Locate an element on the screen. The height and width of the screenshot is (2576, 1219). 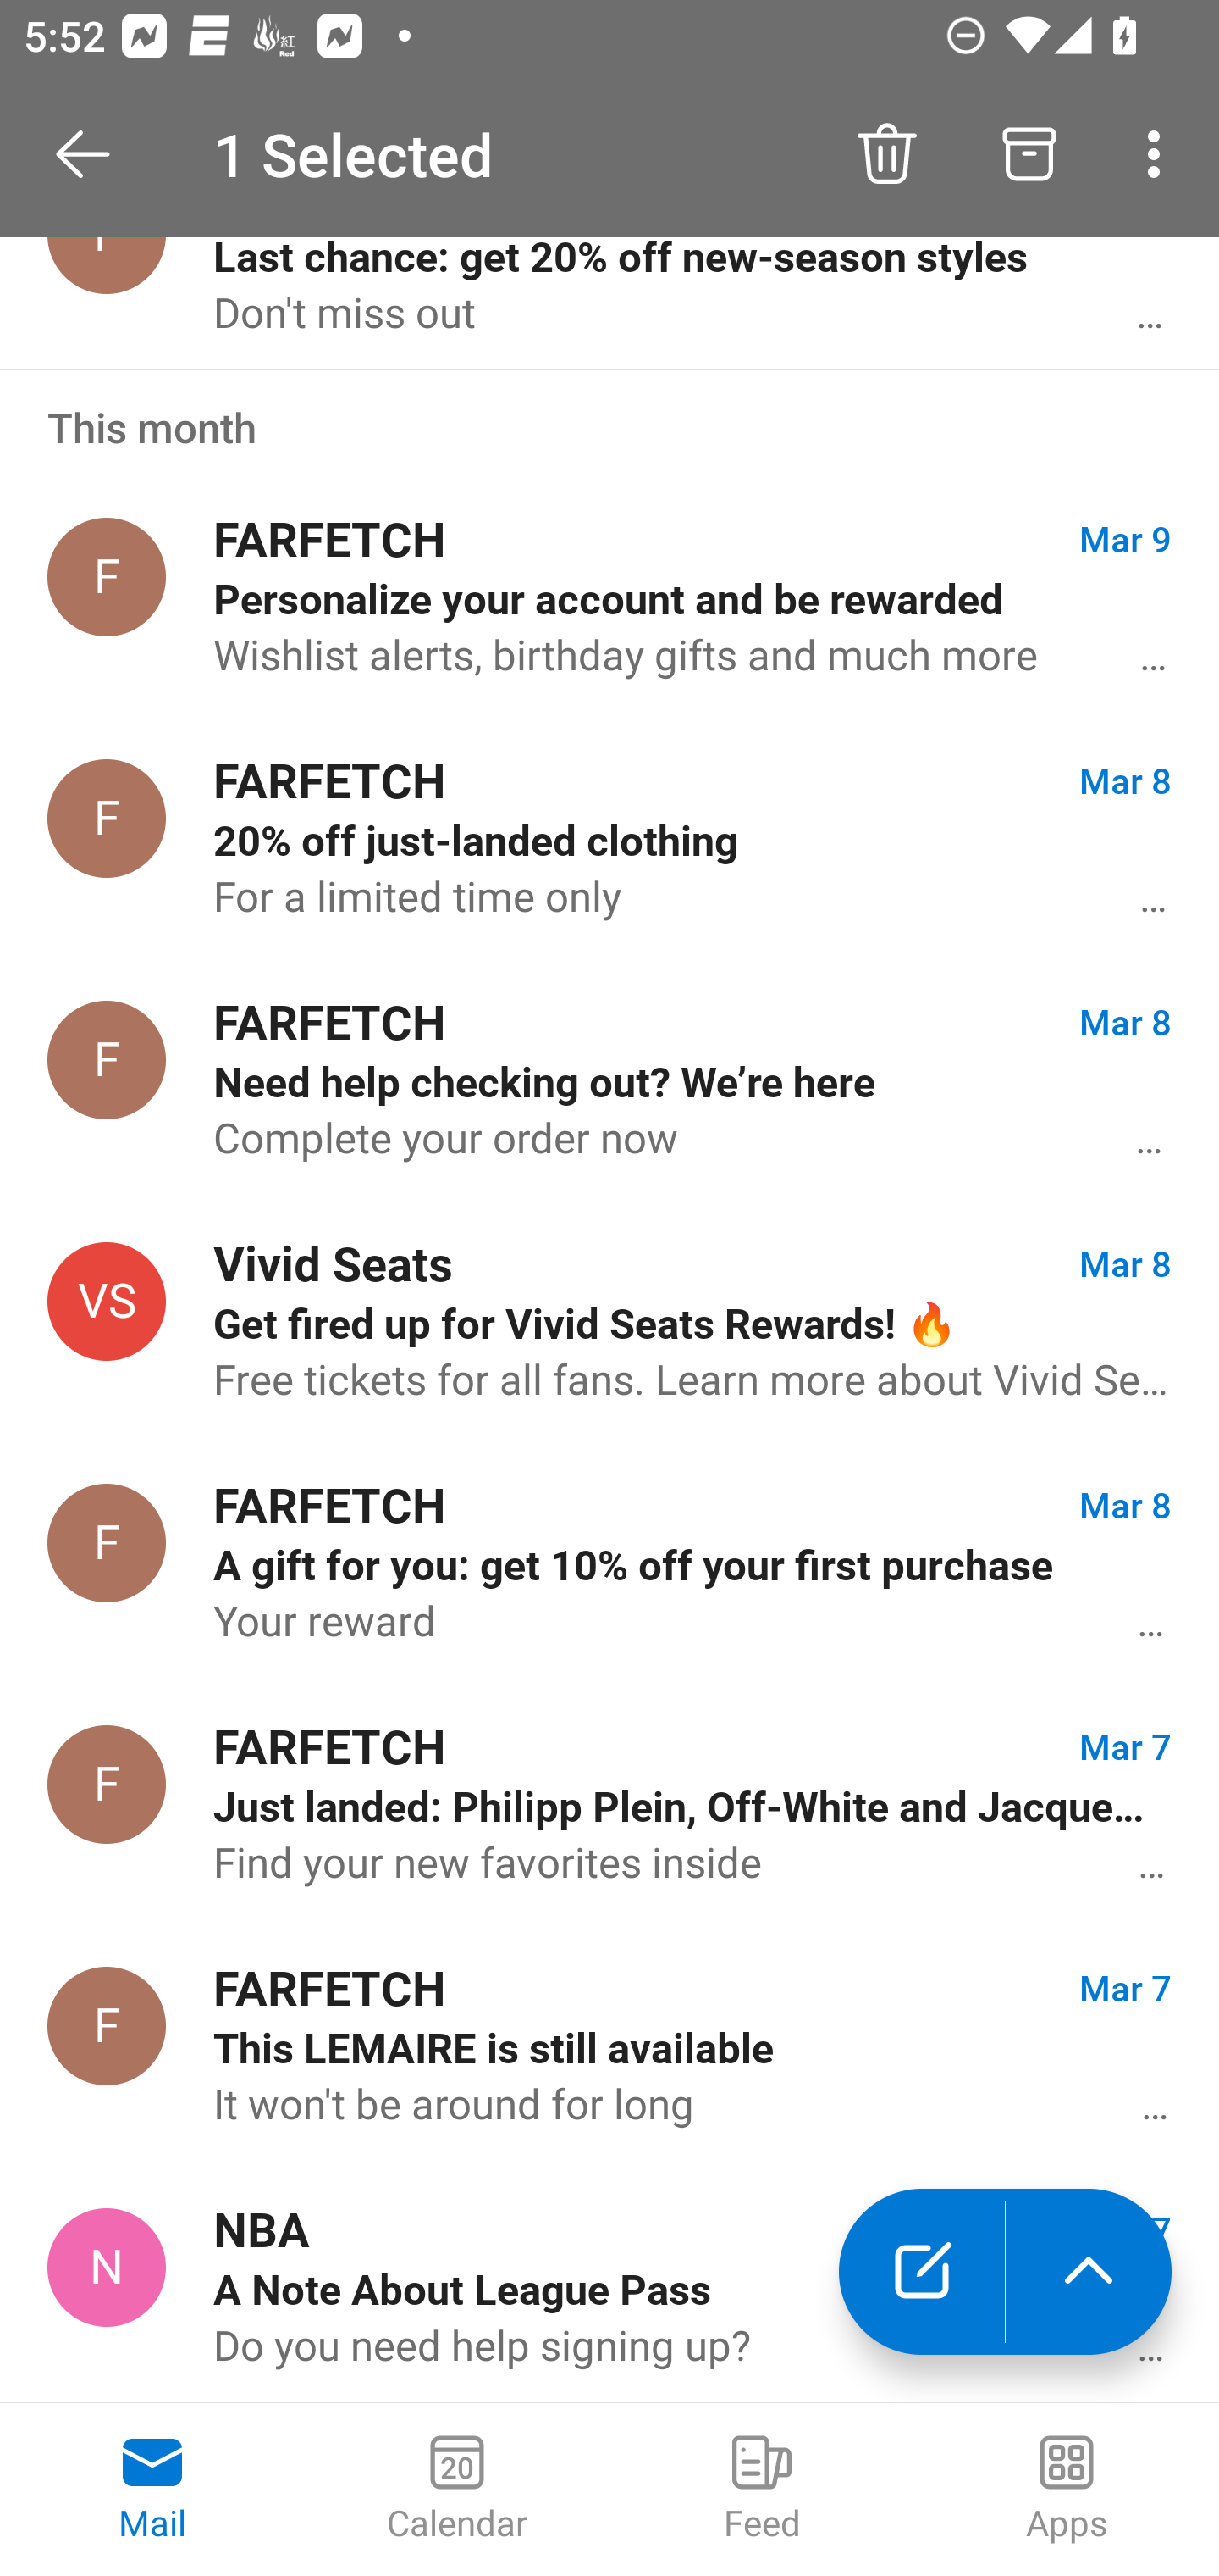
Open Navigation Drawer is located at coordinates (94, 154).